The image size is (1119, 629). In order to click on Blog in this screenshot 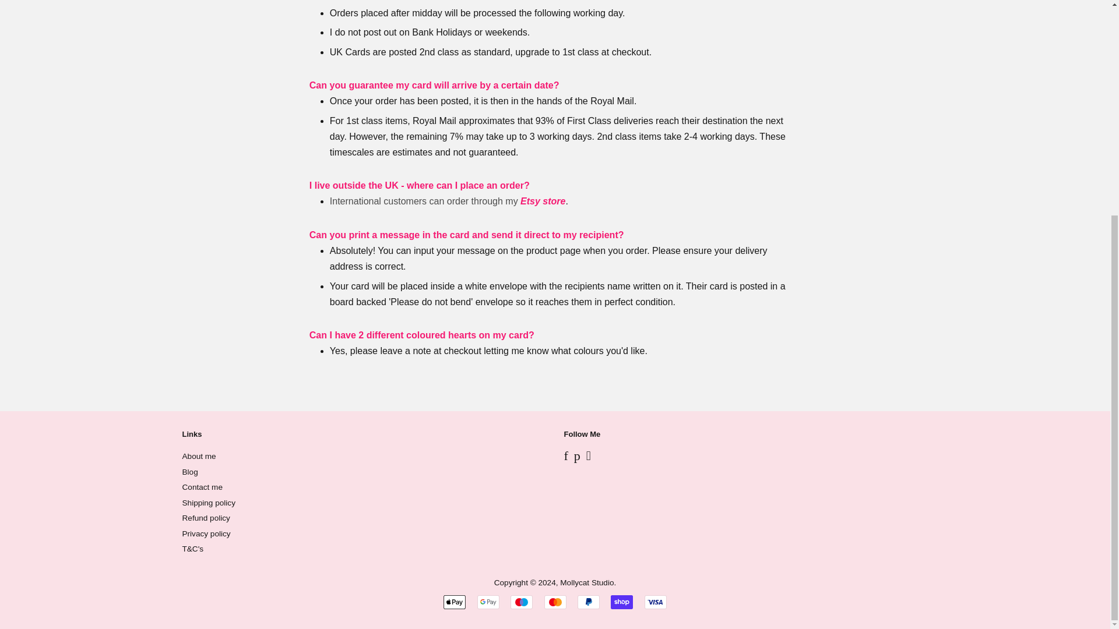, I will do `click(189, 472)`.